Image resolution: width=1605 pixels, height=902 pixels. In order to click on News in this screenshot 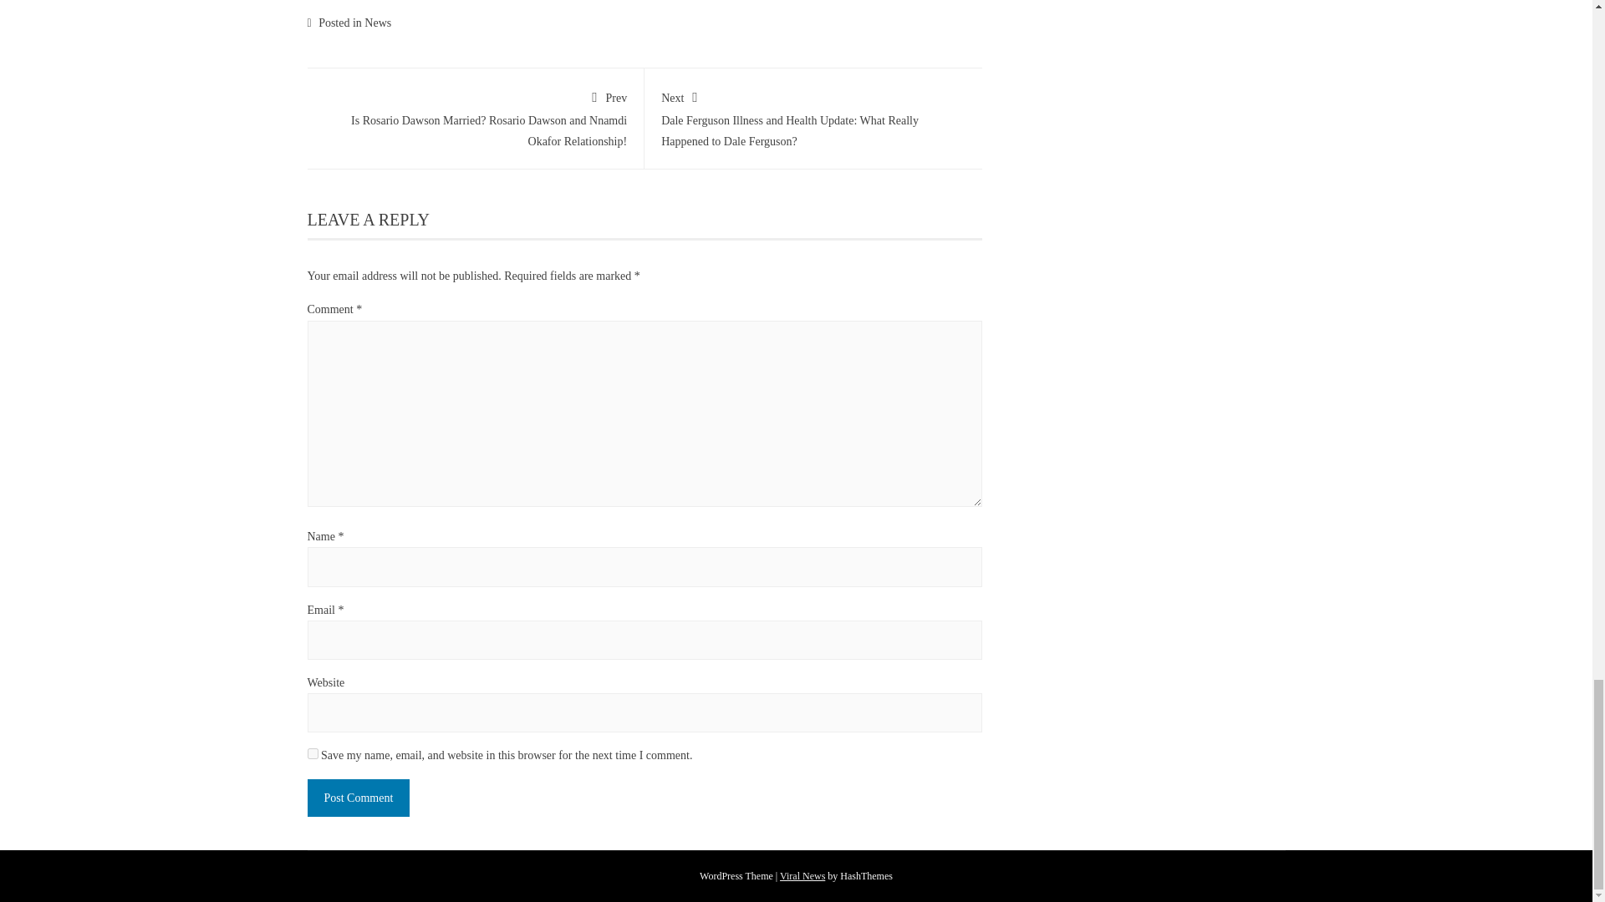, I will do `click(378, 23)`.